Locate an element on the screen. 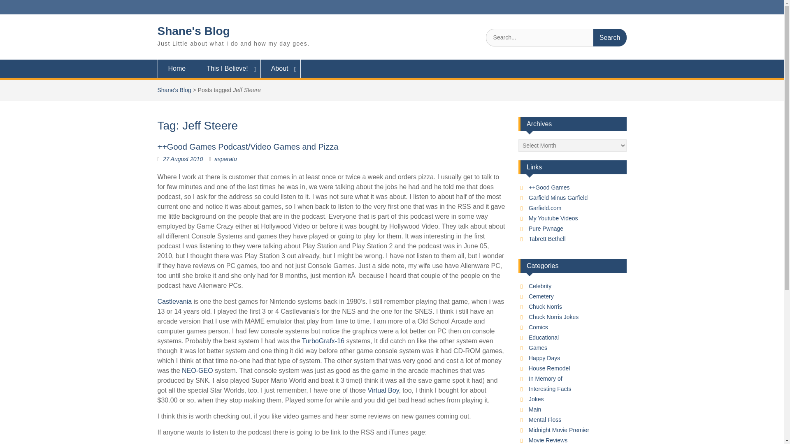 This screenshot has height=444, width=790. TurboGrafx-16 is located at coordinates (323, 341).